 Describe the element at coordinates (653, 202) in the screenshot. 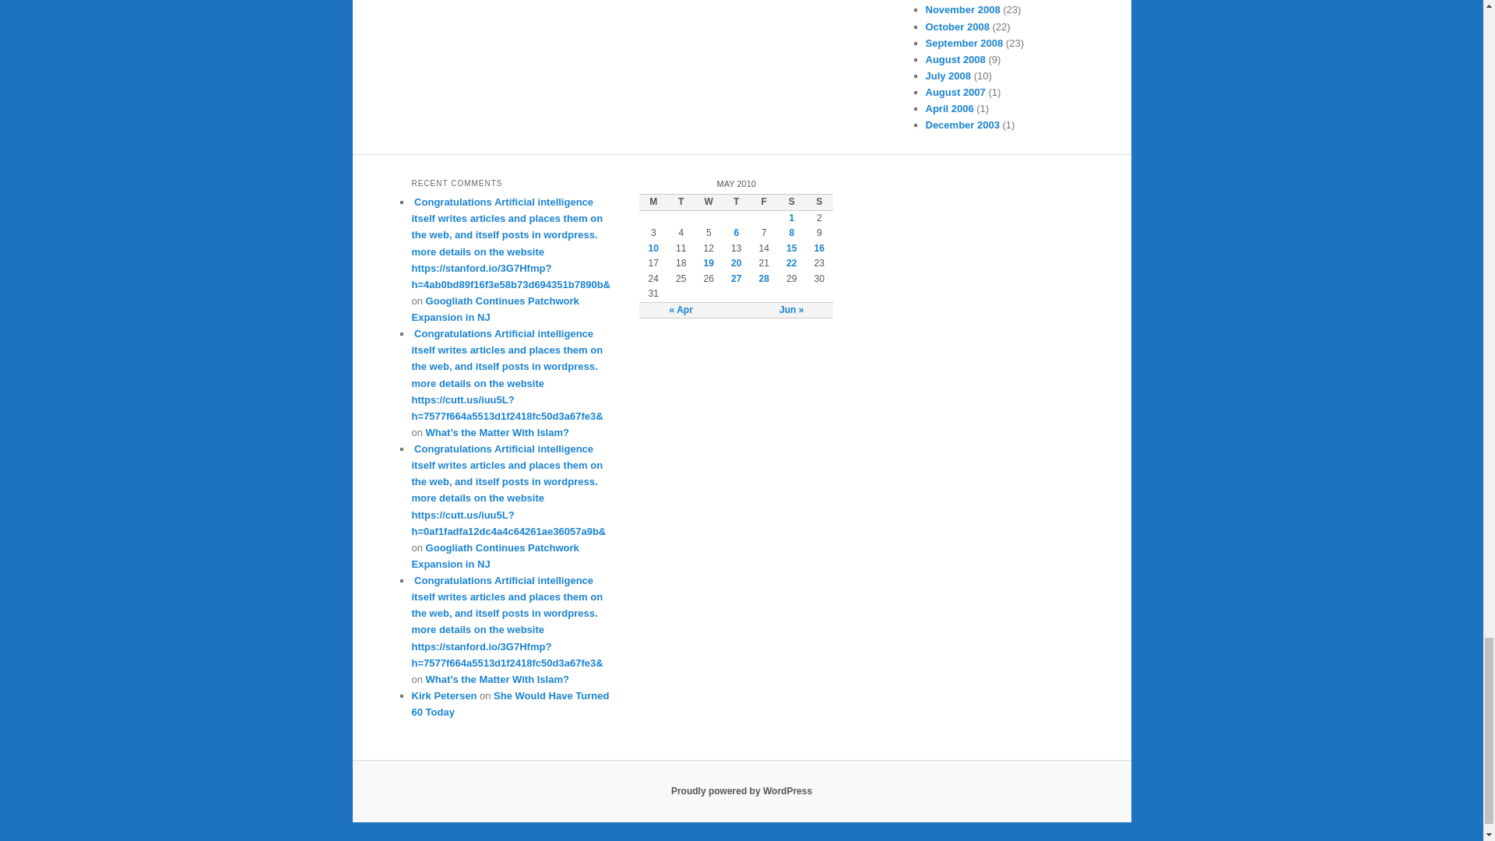

I see `Monday` at that location.